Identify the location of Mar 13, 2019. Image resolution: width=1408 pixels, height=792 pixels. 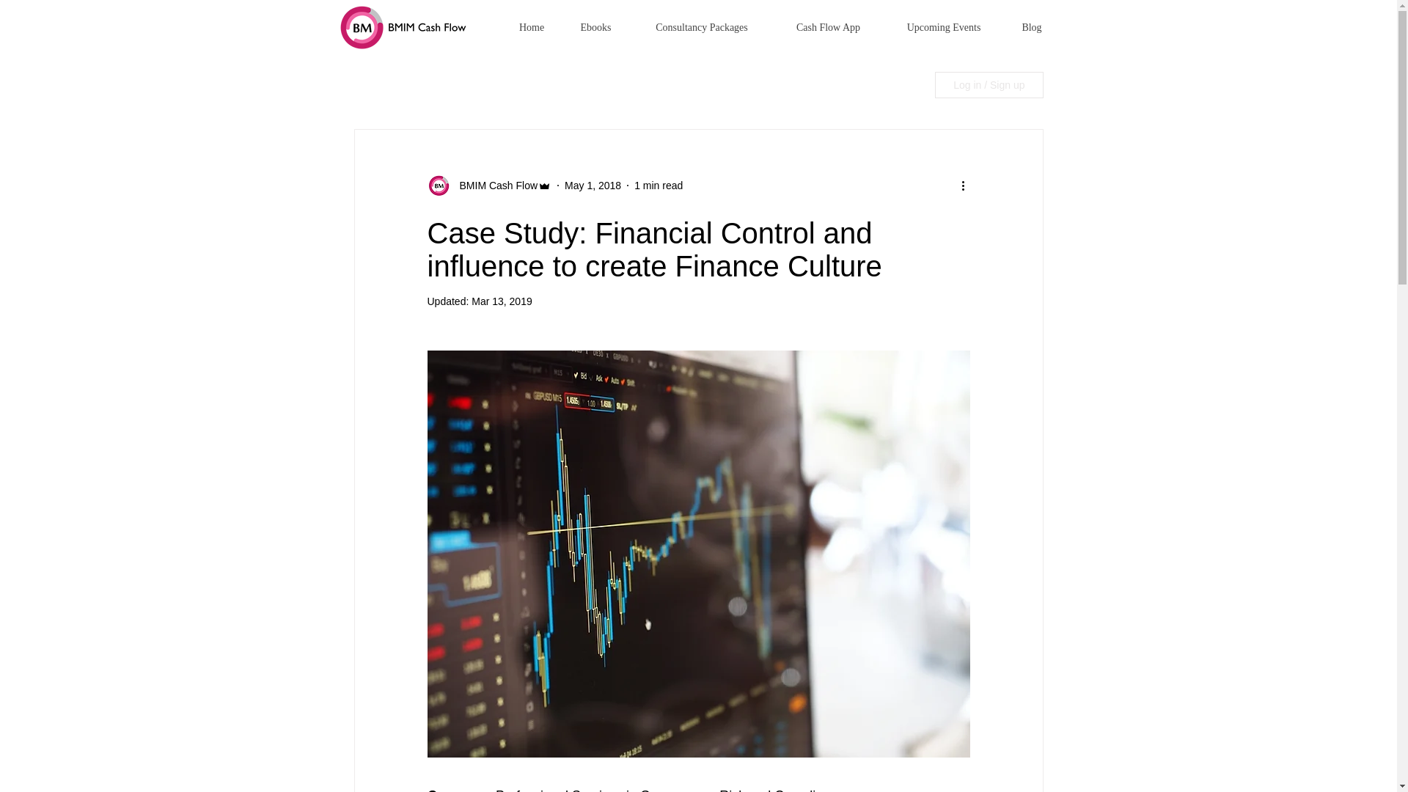
(502, 301).